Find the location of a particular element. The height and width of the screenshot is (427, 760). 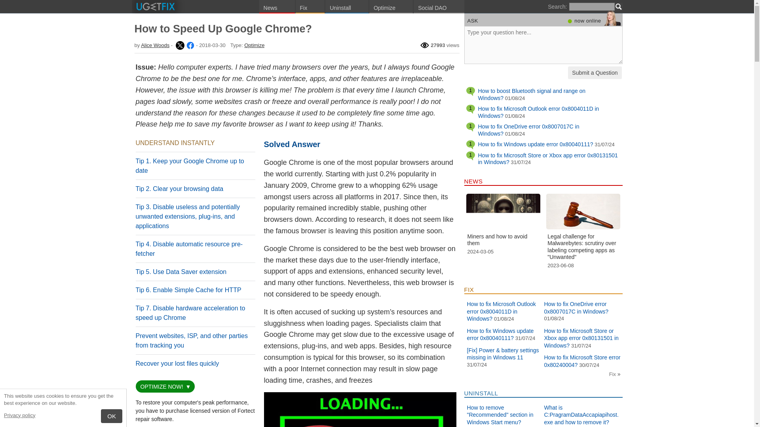

Miners and how to avoid them is located at coordinates (503, 214).